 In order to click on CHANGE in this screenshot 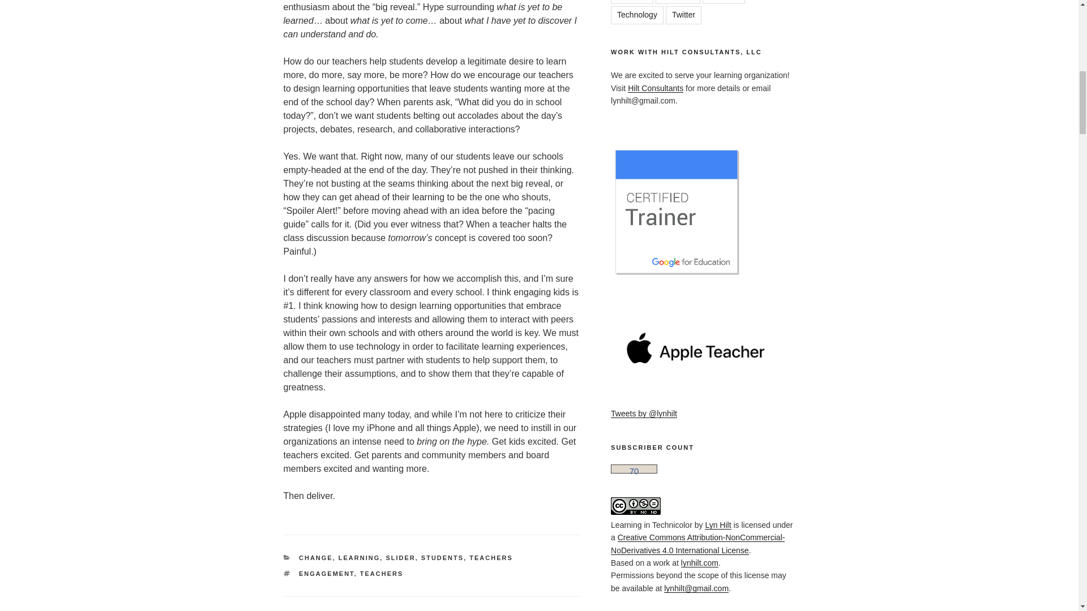, I will do `click(316, 558)`.